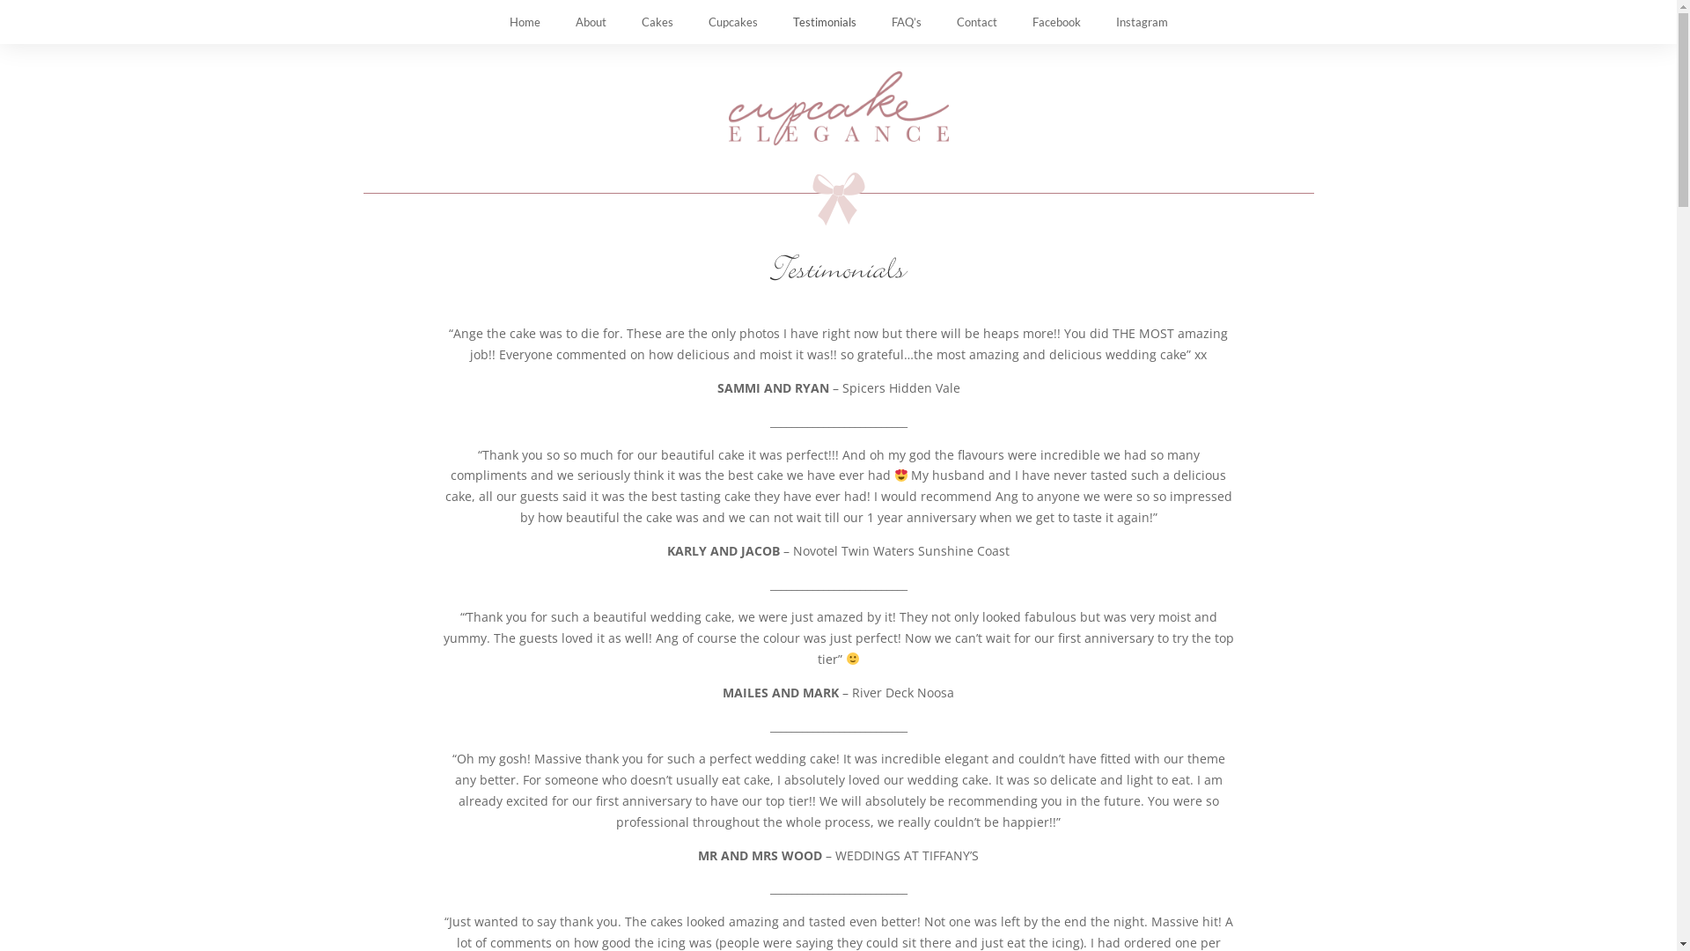  I want to click on Cakes, so click(657, 22).